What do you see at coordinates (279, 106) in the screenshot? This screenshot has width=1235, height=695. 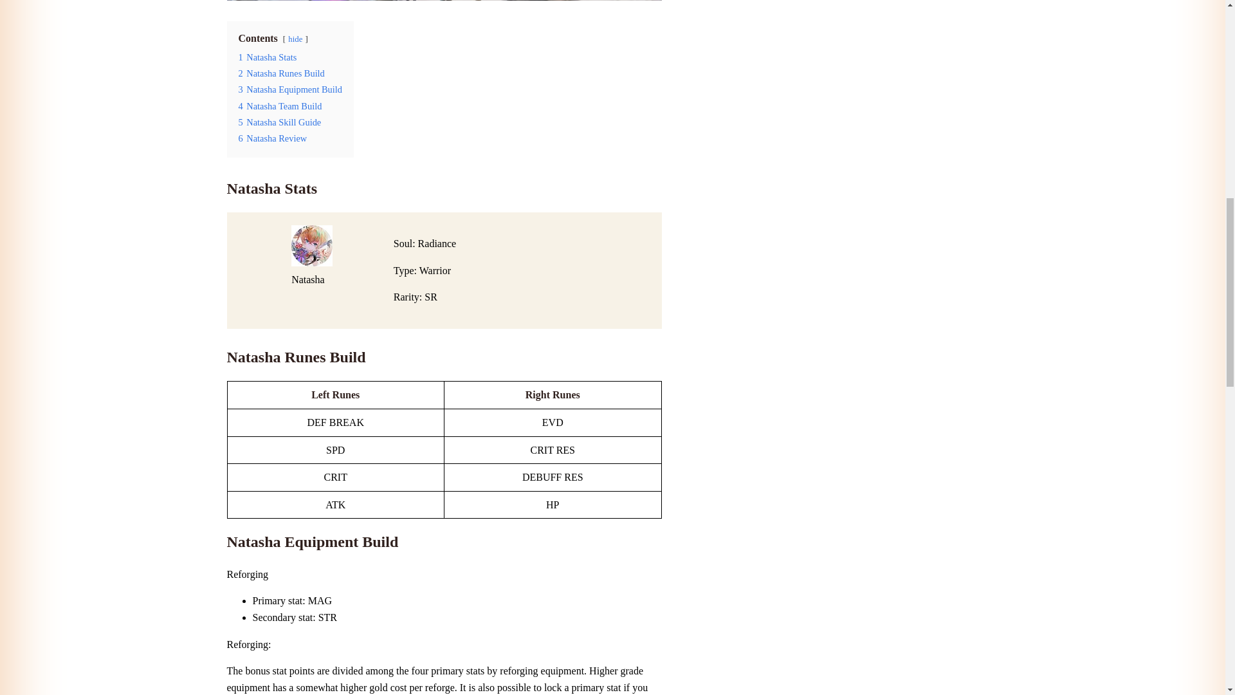 I see `4 Natasha Team Build` at bounding box center [279, 106].